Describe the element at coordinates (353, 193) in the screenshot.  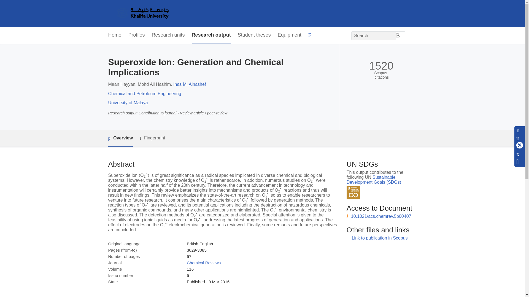
I see `SDG 12 - Responsible Consumption and Production` at that location.